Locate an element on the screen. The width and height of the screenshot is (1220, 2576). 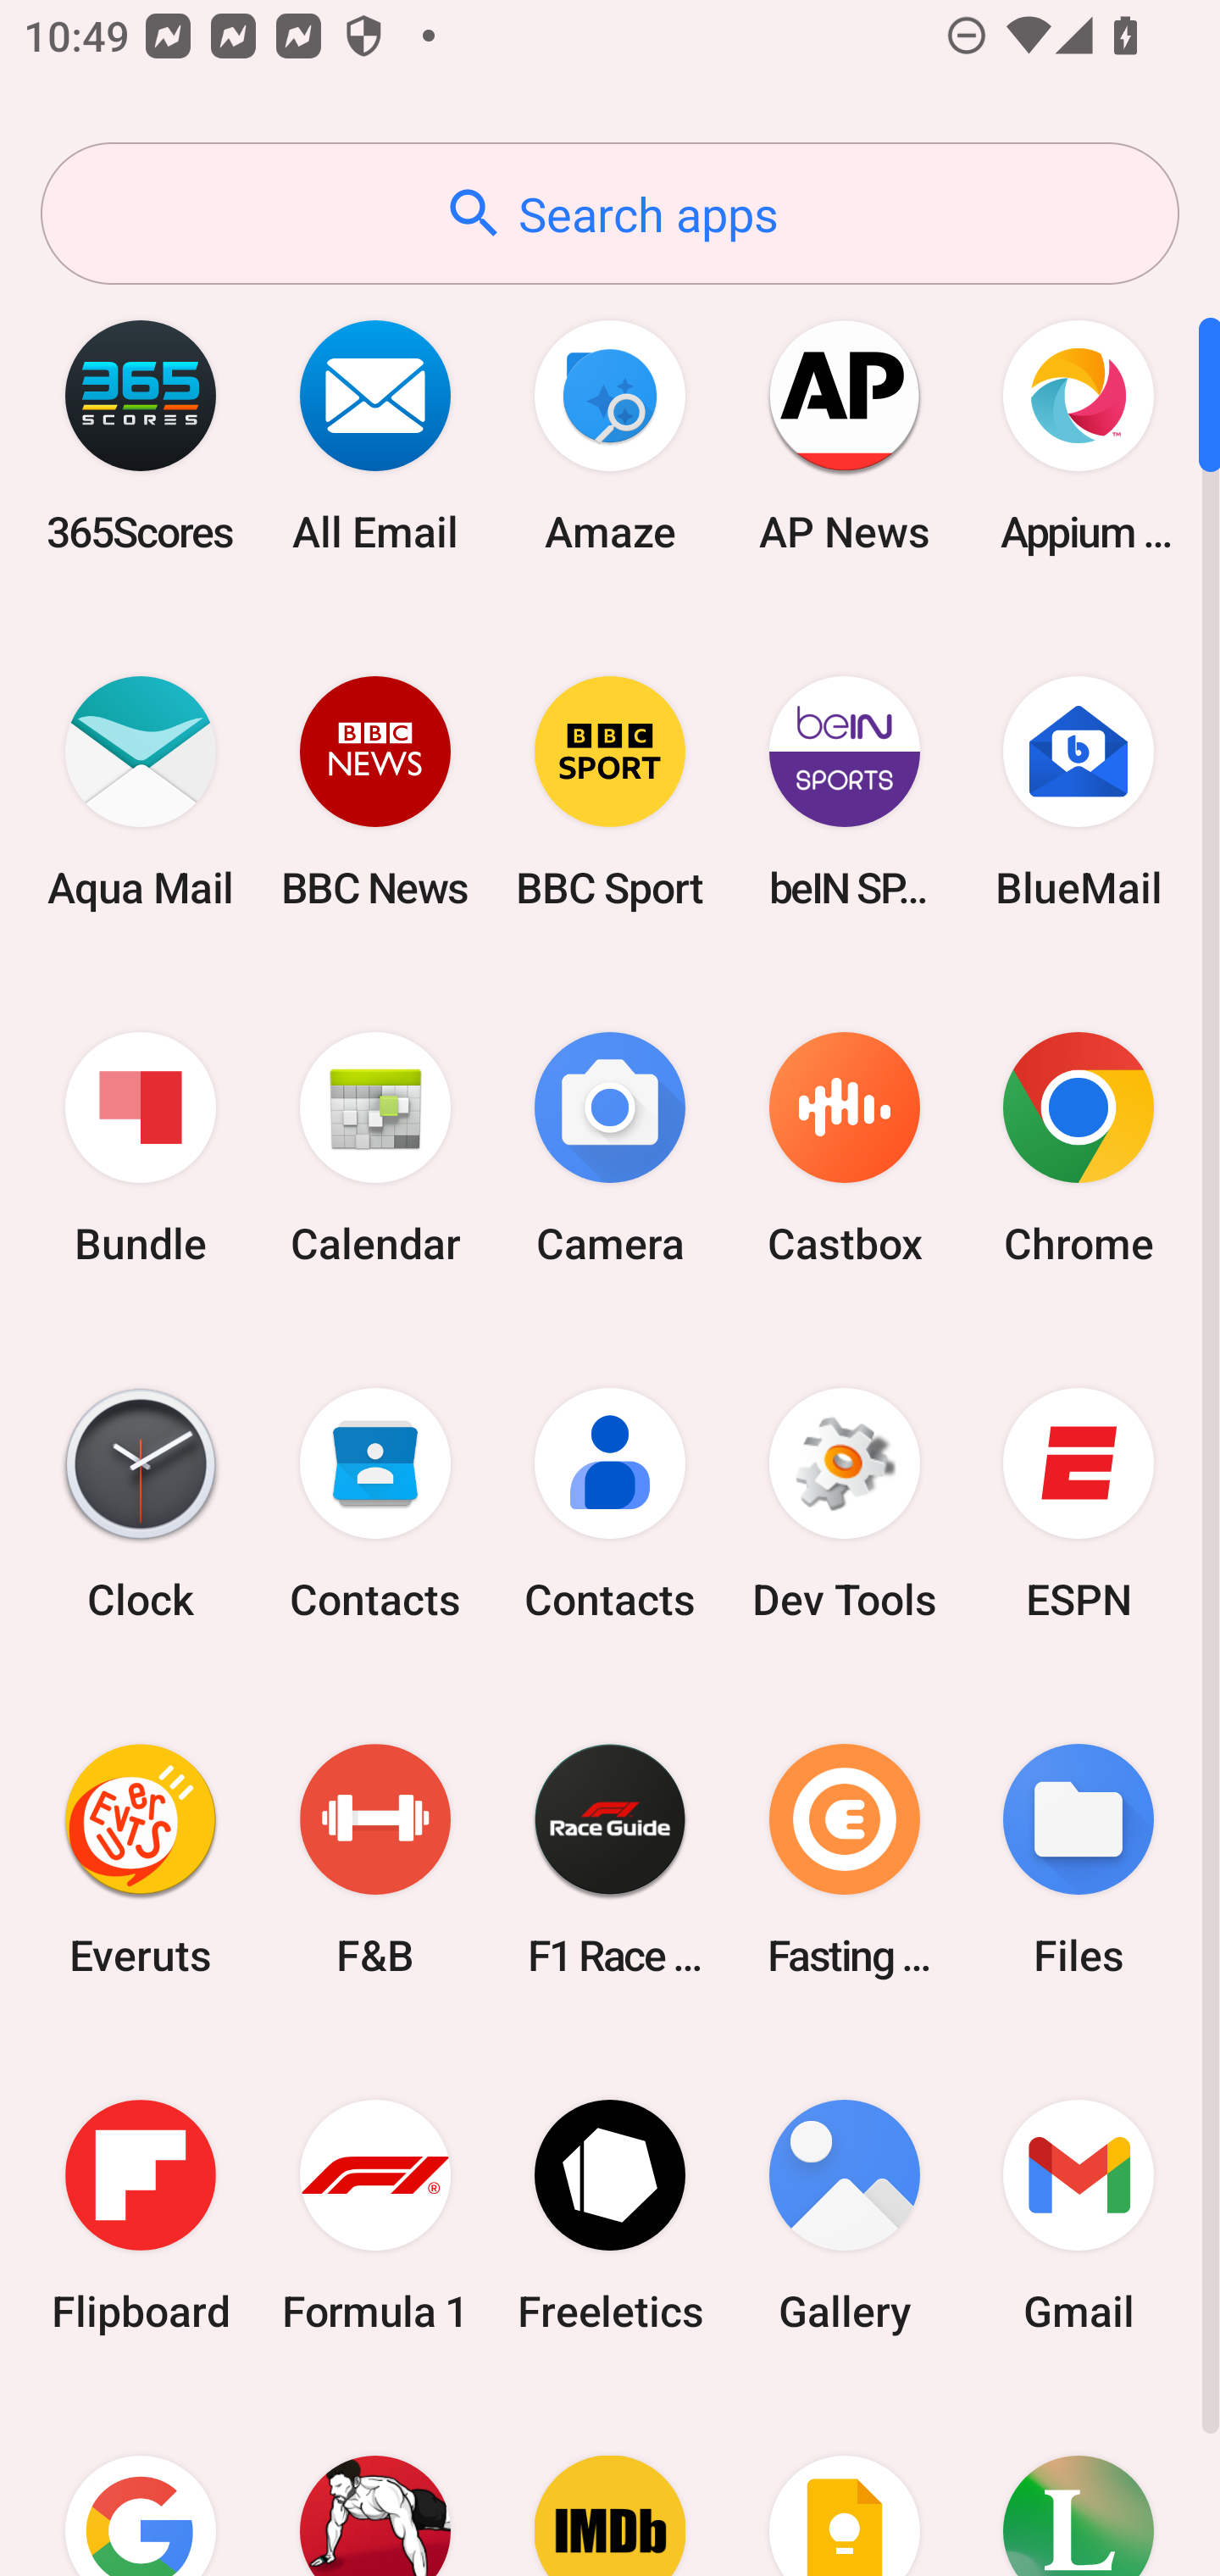
Gmail is located at coordinates (1079, 2215).